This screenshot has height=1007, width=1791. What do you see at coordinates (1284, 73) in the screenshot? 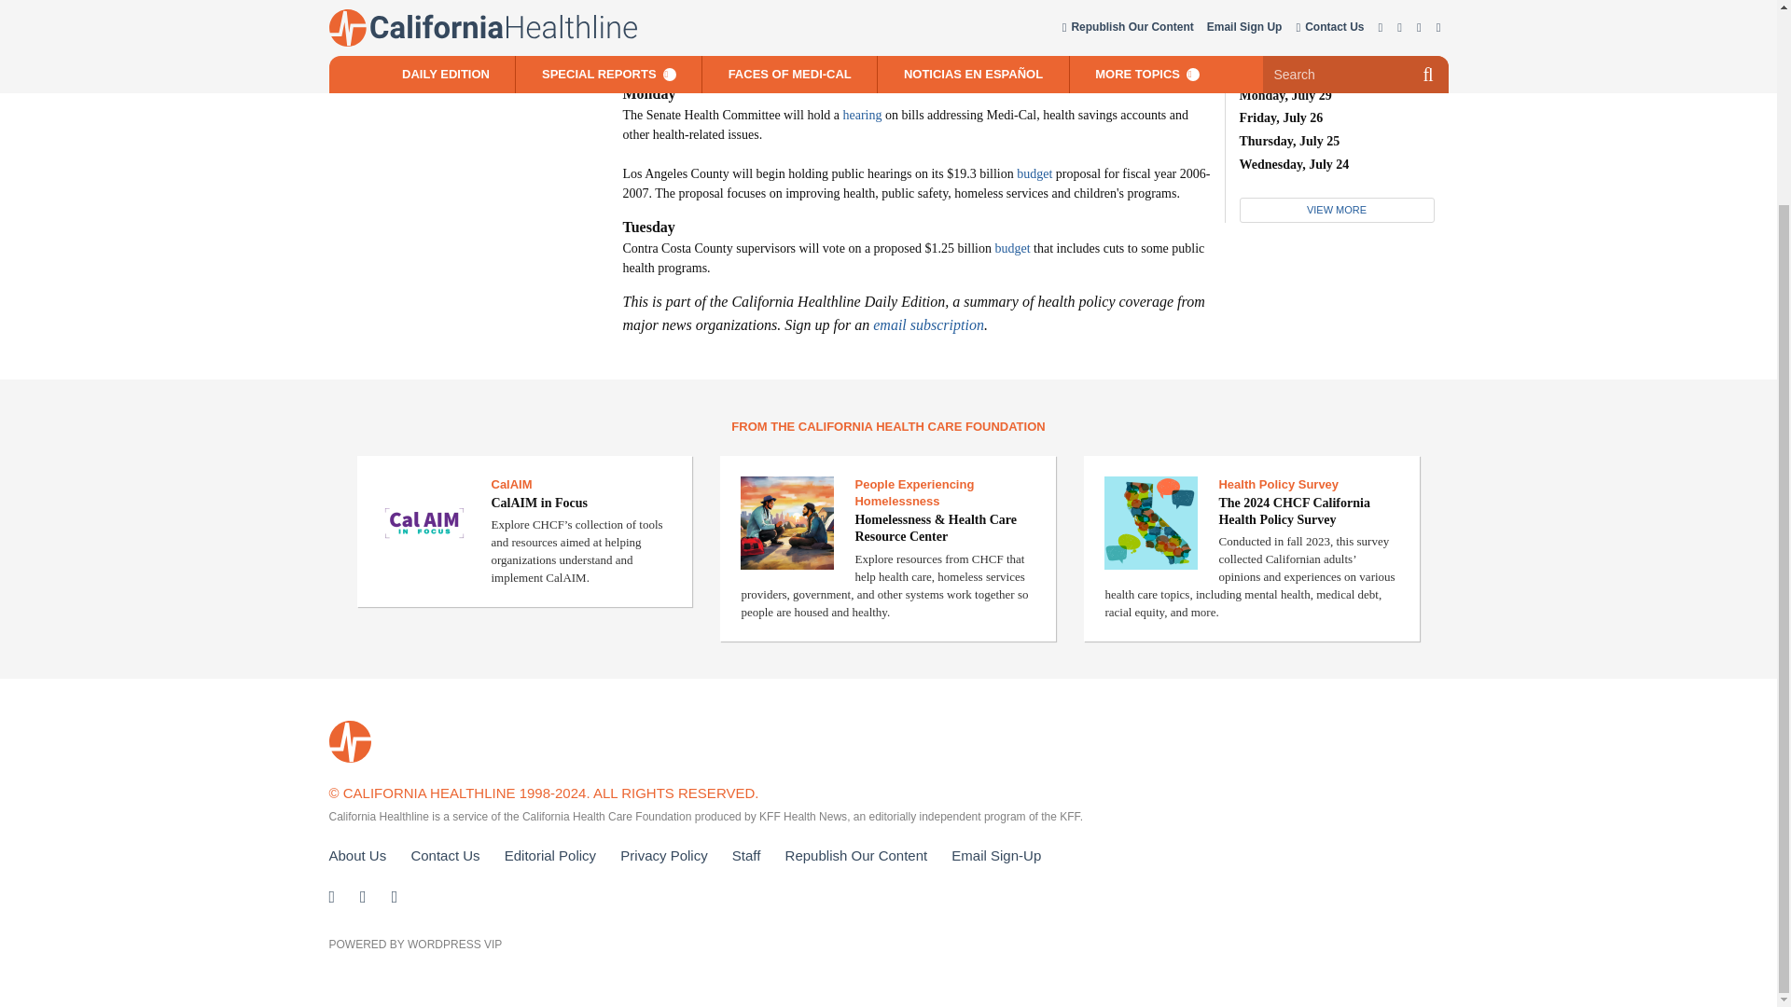
I see `Tuesday, July 30` at bounding box center [1284, 73].